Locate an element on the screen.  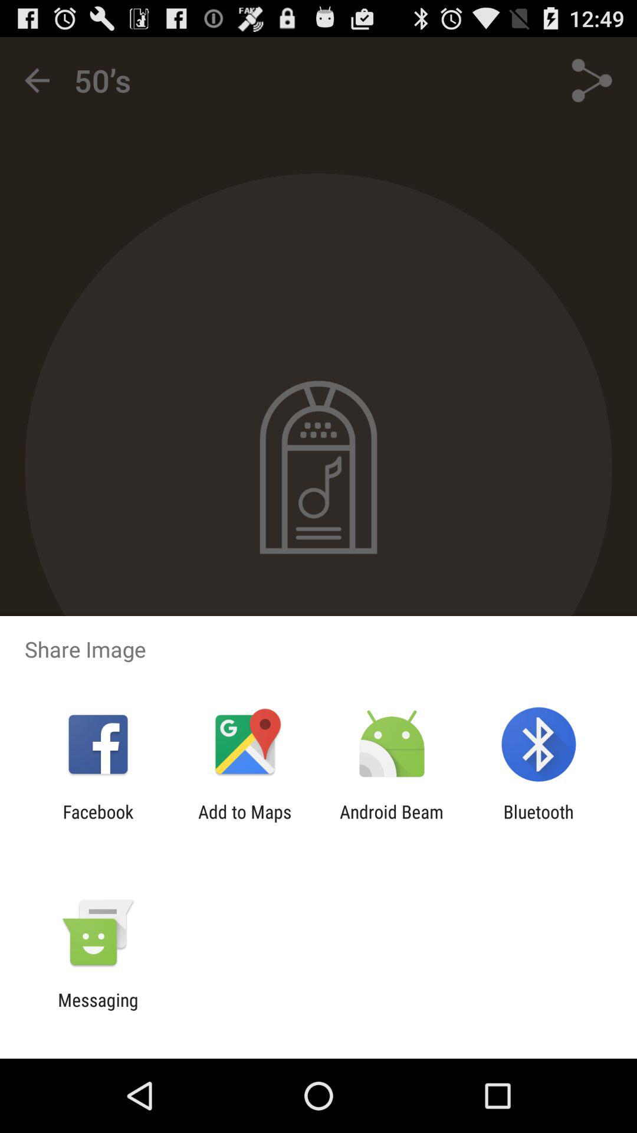
select add to maps icon is located at coordinates (245, 822).